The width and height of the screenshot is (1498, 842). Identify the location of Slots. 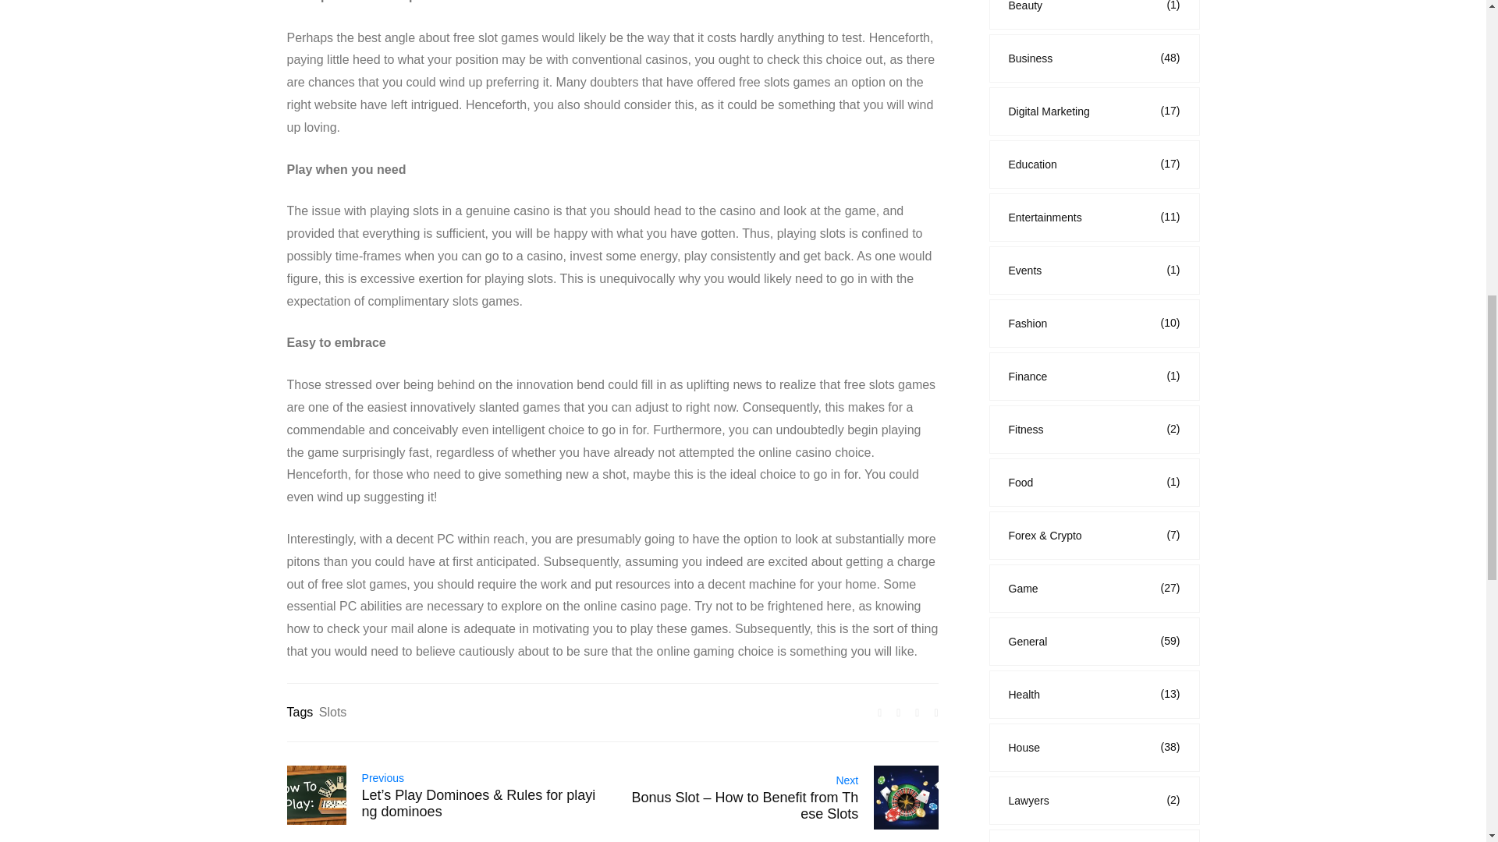
(332, 712).